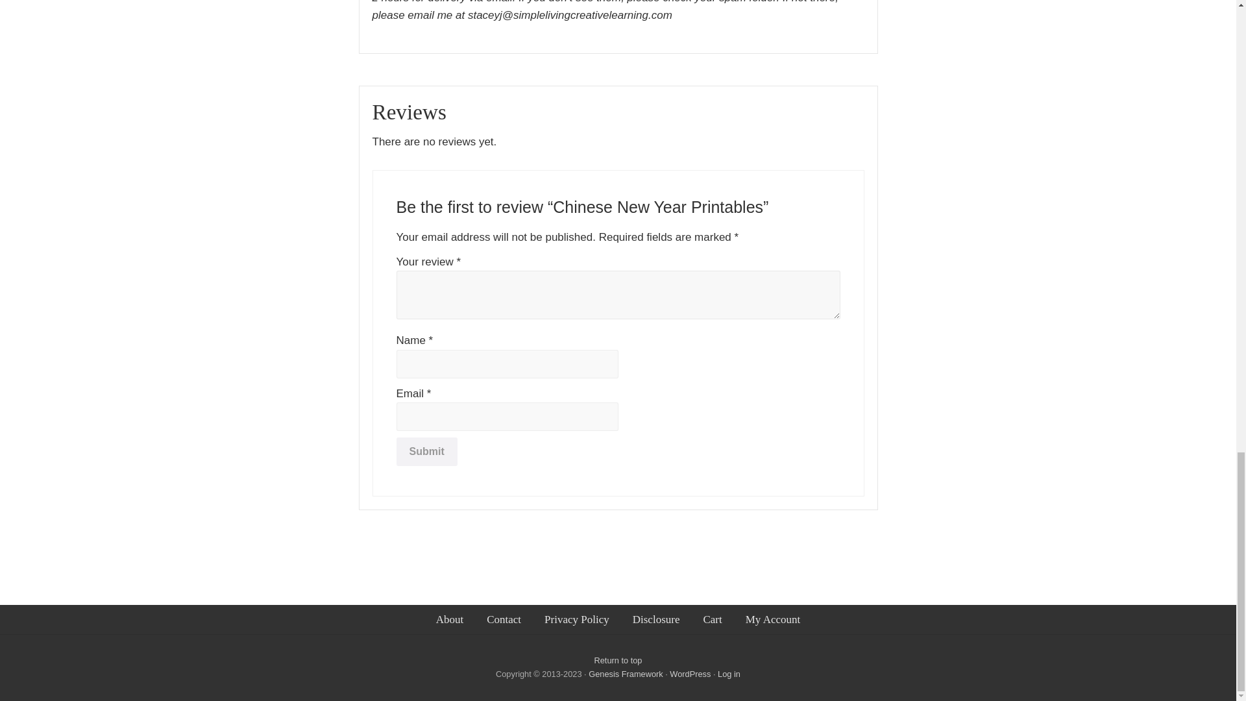 The image size is (1246, 701). What do you see at coordinates (426, 452) in the screenshot?
I see `Submit` at bounding box center [426, 452].